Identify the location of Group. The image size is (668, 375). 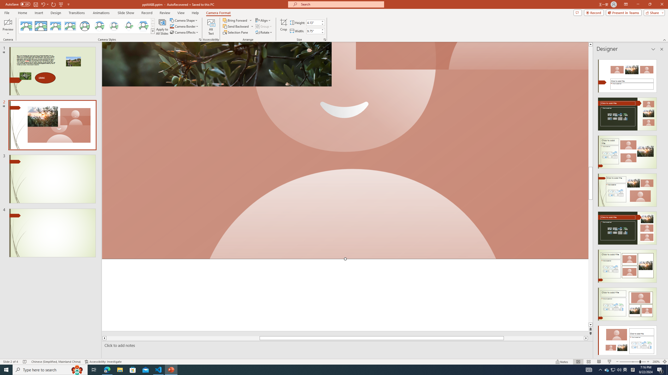
(264, 26).